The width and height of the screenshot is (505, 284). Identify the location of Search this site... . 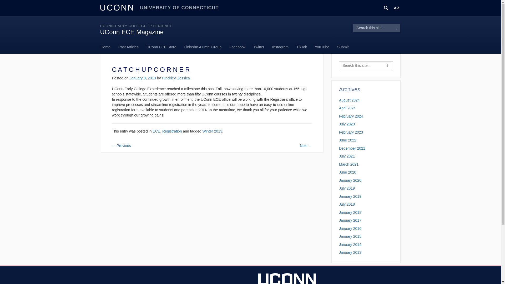
(373, 28).